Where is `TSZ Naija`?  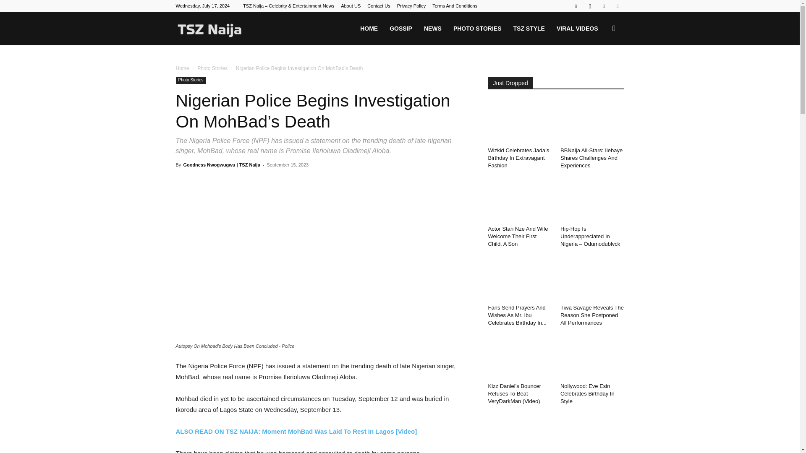 TSZ Naija is located at coordinates (209, 29).